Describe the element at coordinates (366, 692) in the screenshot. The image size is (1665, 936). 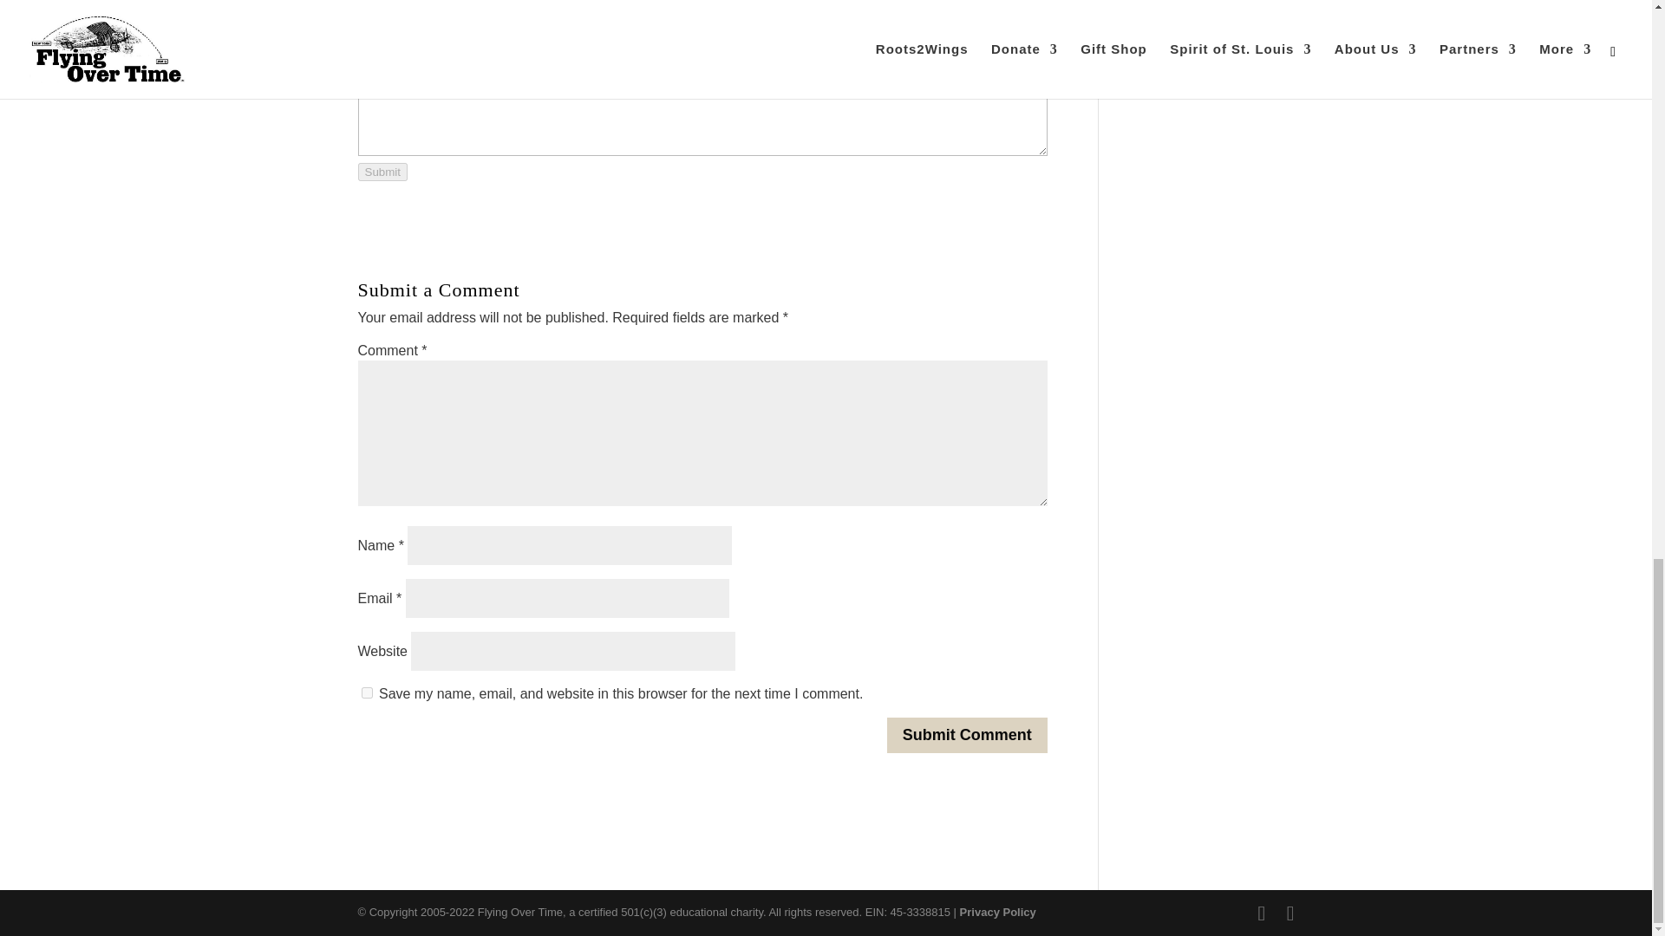
I see `yes` at that location.